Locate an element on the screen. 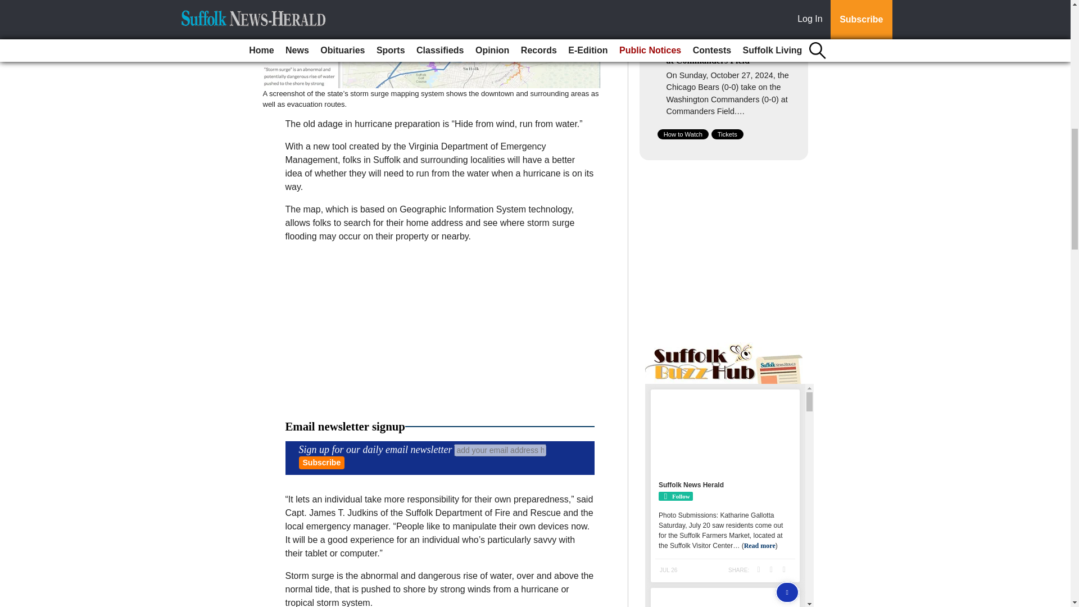 The height and width of the screenshot is (607, 1079). Tickets is located at coordinates (727, 134).